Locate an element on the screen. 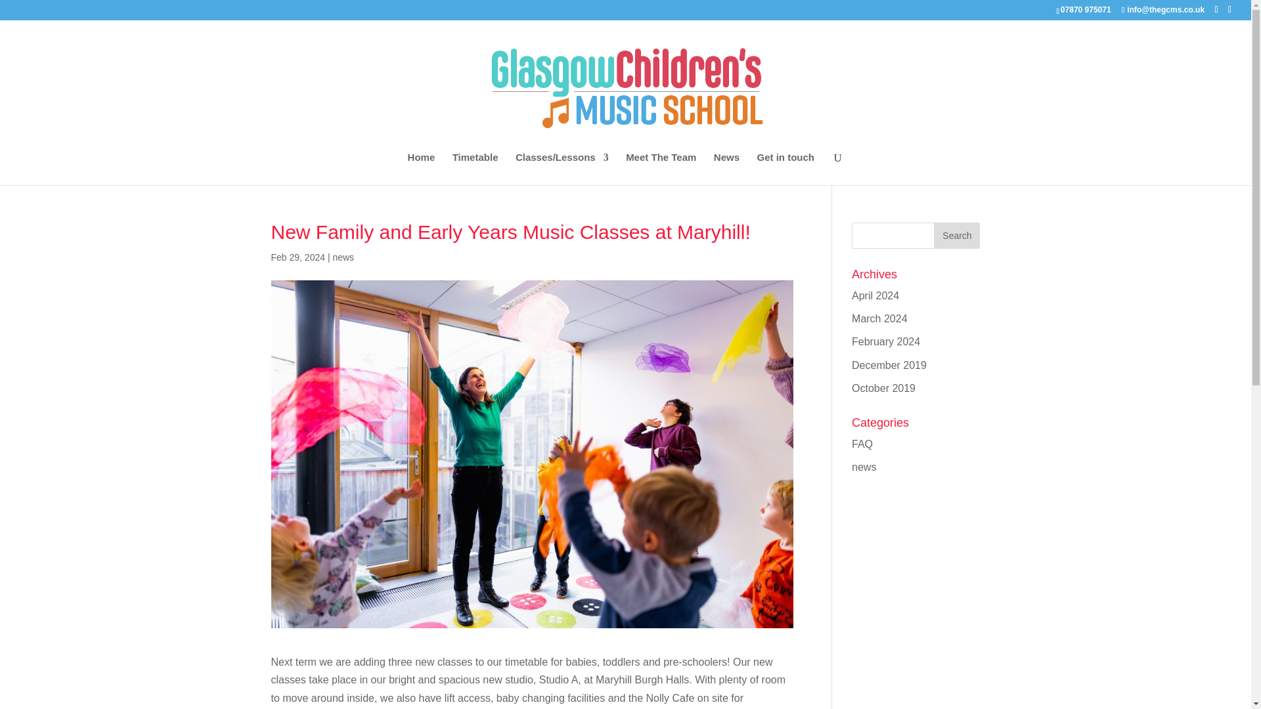 This screenshot has width=1261, height=709. February 2024 is located at coordinates (886, 341).